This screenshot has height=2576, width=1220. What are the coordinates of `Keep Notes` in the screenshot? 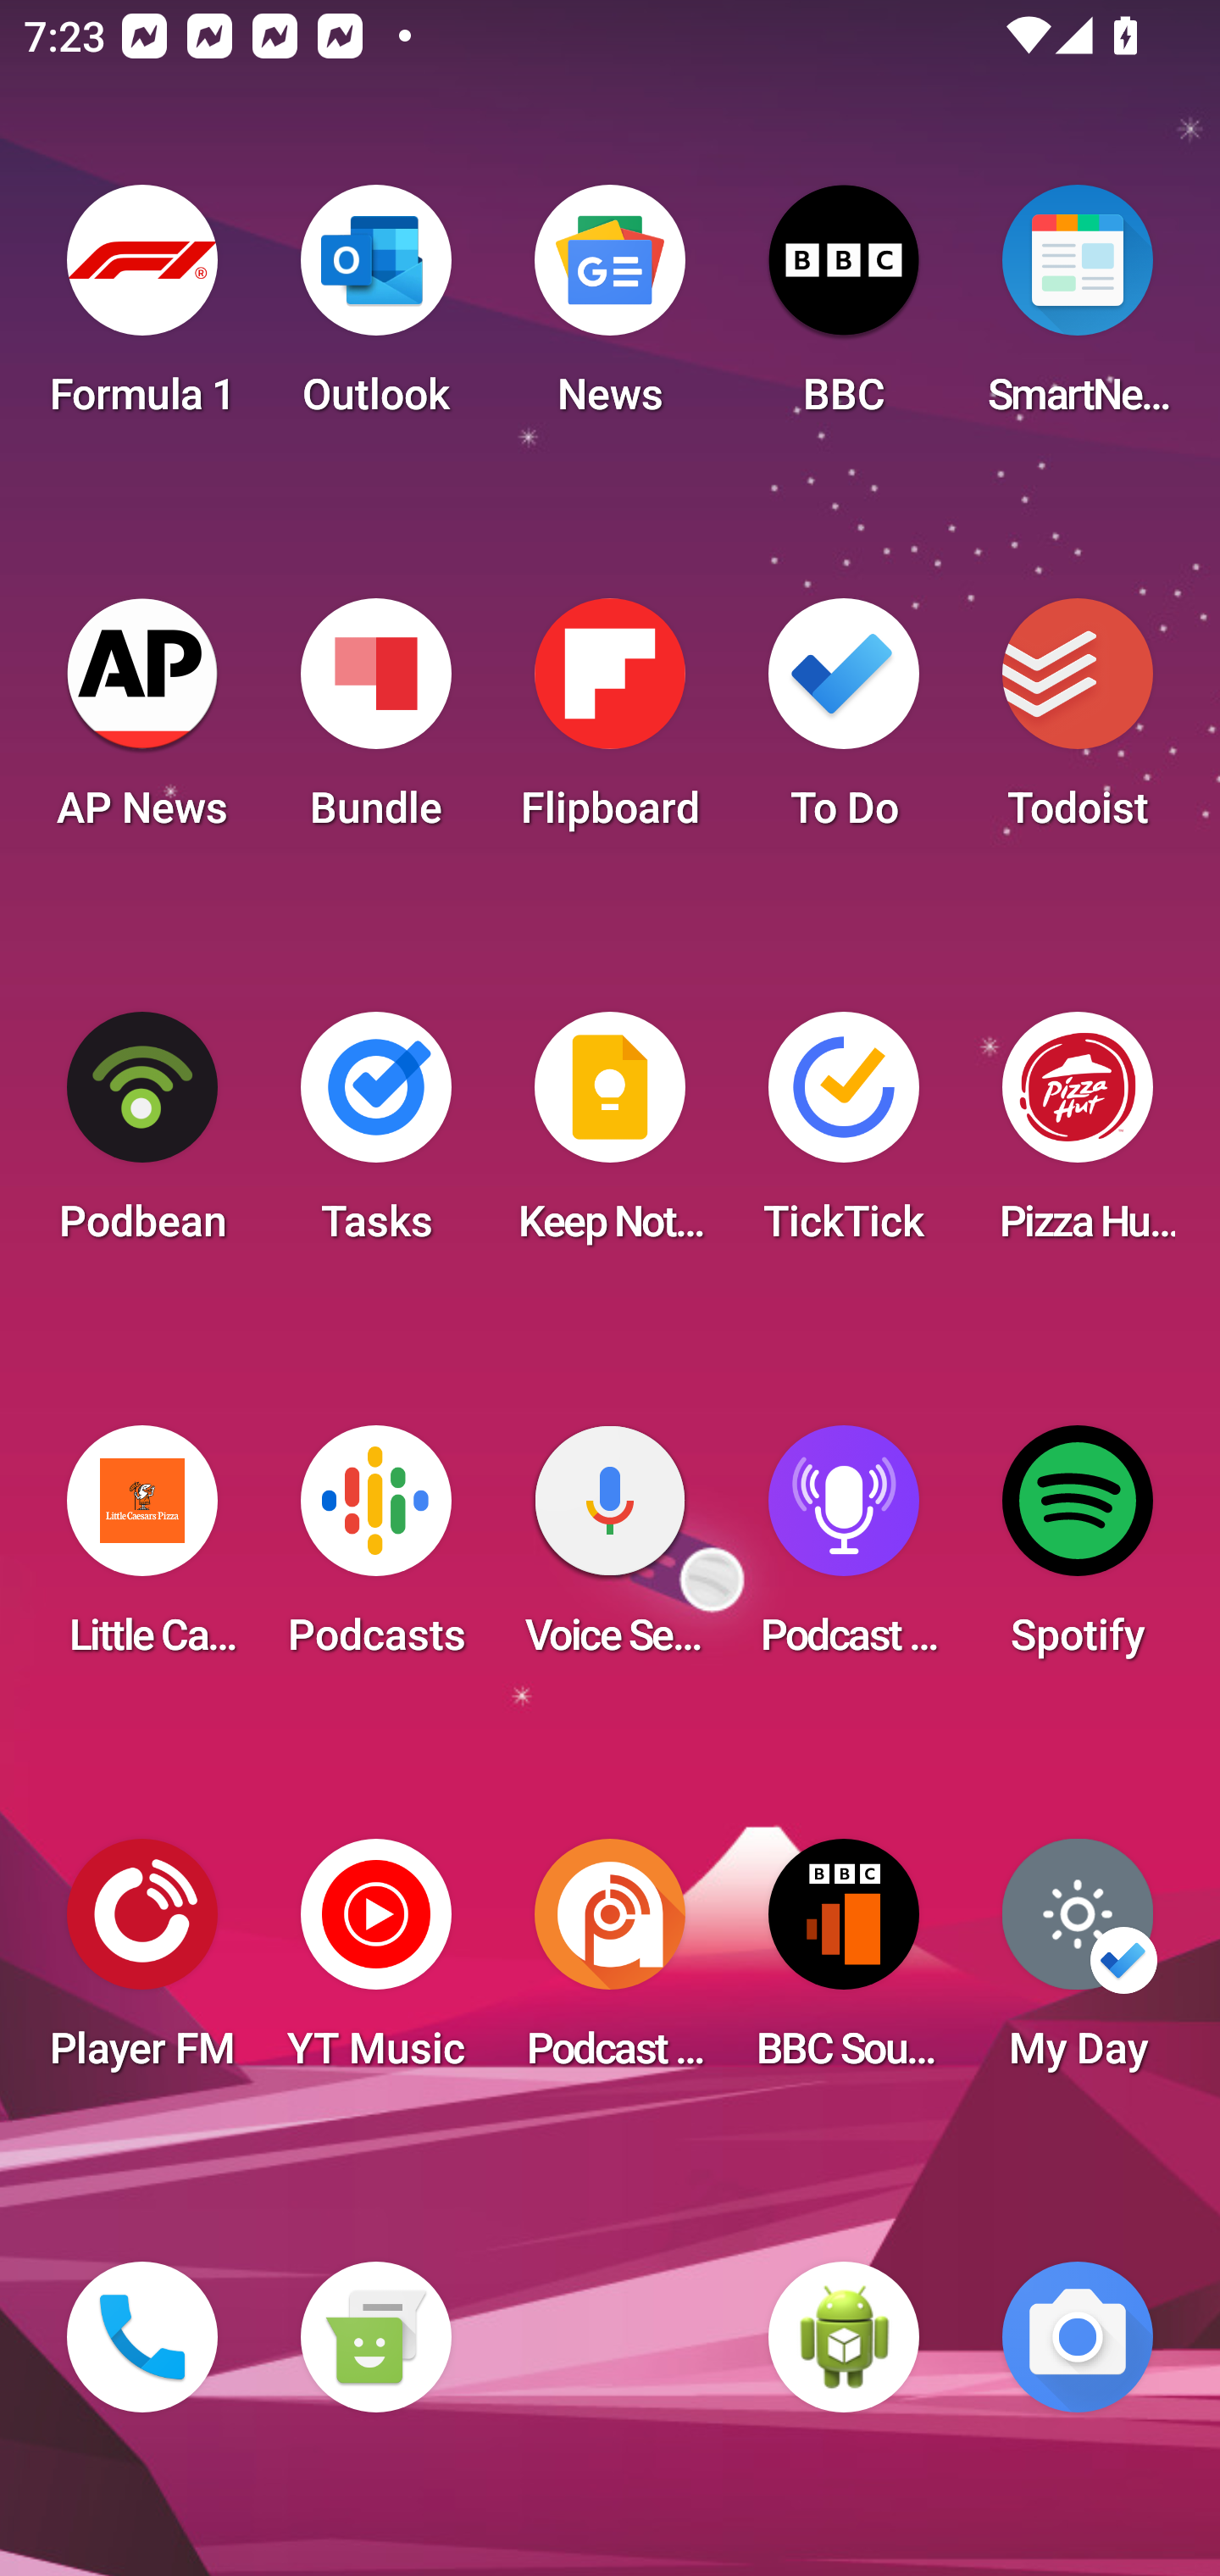 It's located at (610, 1137).